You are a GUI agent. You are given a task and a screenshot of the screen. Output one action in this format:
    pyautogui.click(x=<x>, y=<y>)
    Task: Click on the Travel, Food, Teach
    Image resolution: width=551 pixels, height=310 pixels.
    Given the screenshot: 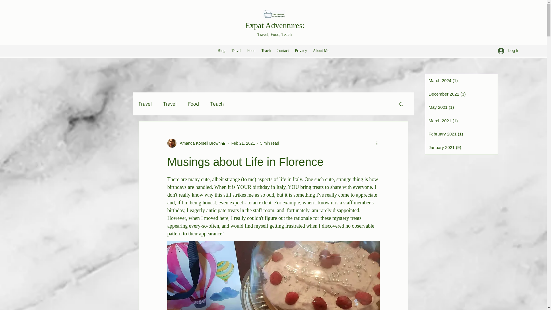 What is the action you would take?
    pyautogui.click(x=274, y=34)
    